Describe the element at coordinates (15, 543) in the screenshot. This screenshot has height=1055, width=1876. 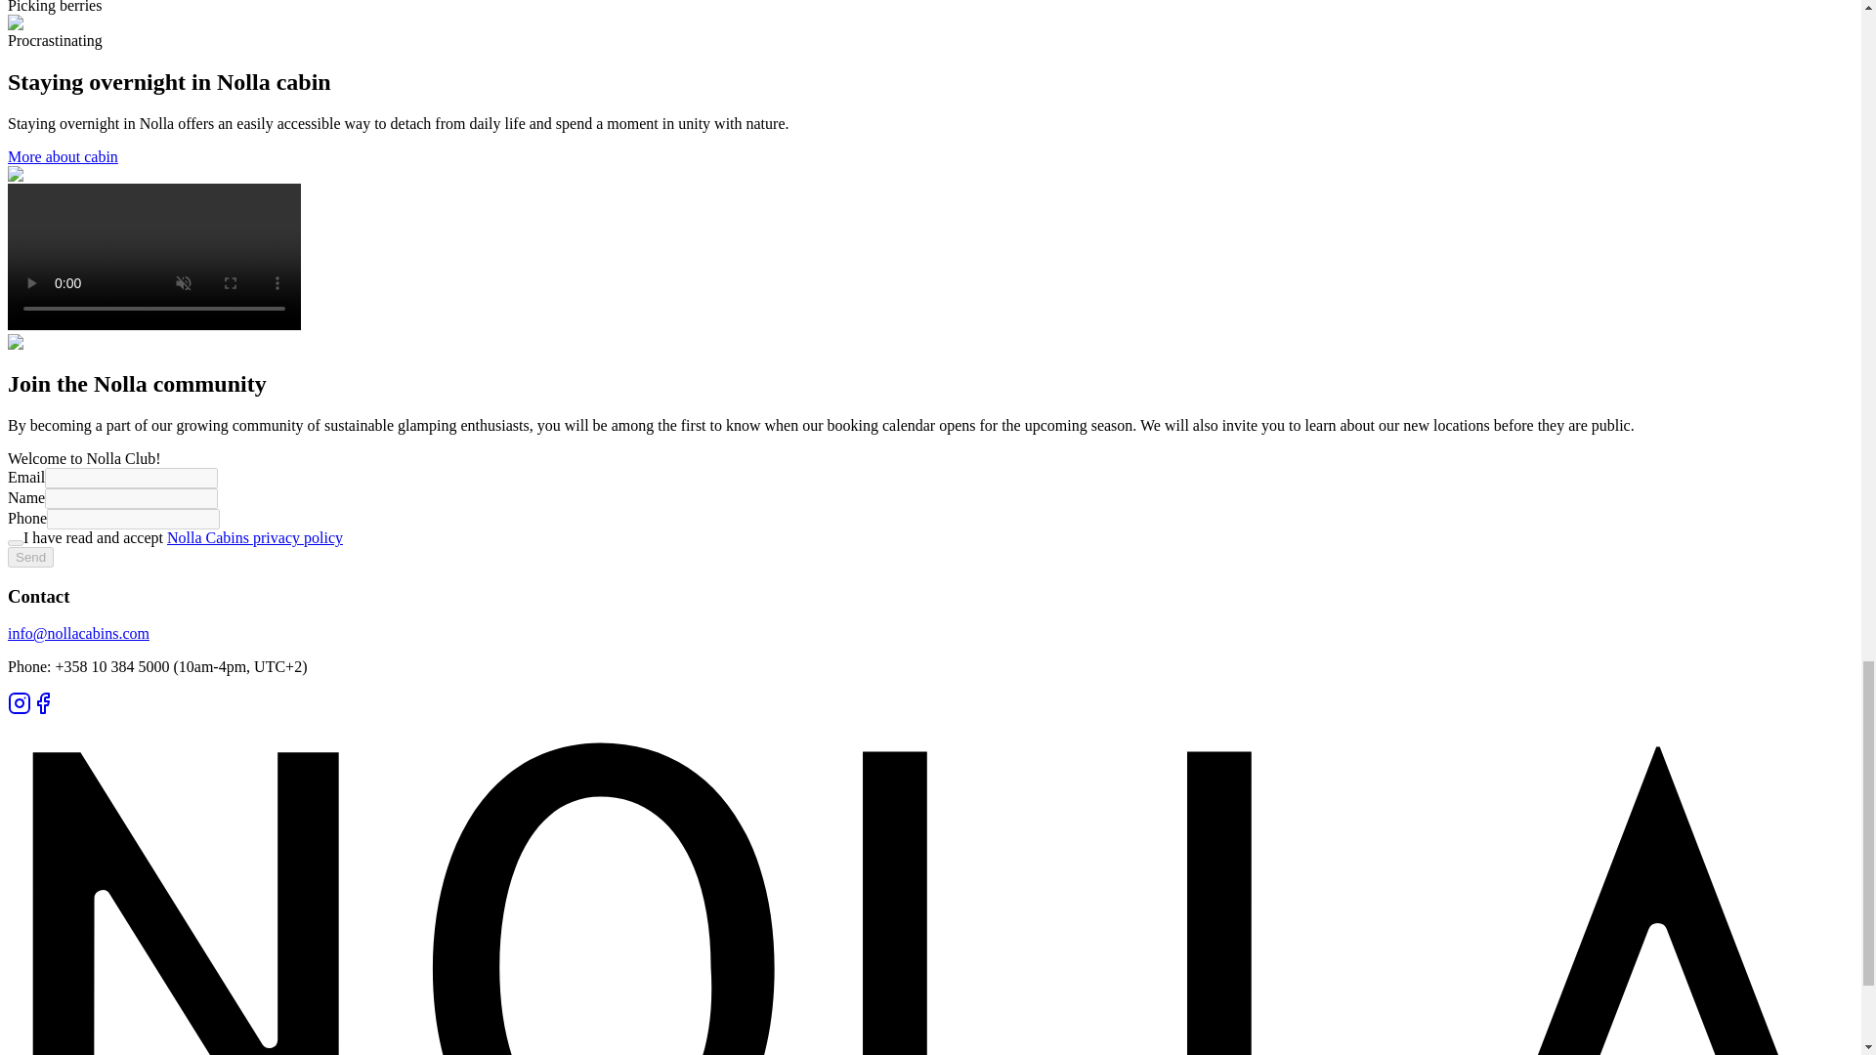
I see `on` at that location.